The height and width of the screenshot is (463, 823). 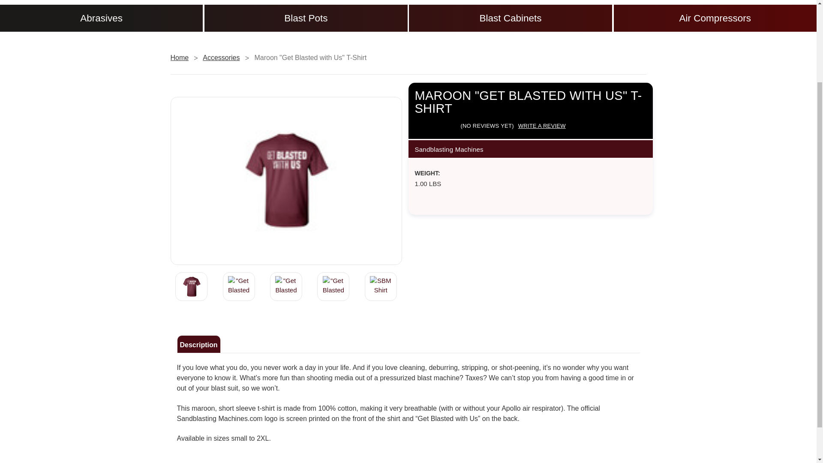 What do you see at coordinates (285, 286) in the screenshot?
I see `"Get Blasted With Us" Back on Model` at bounding box center [285, 286].